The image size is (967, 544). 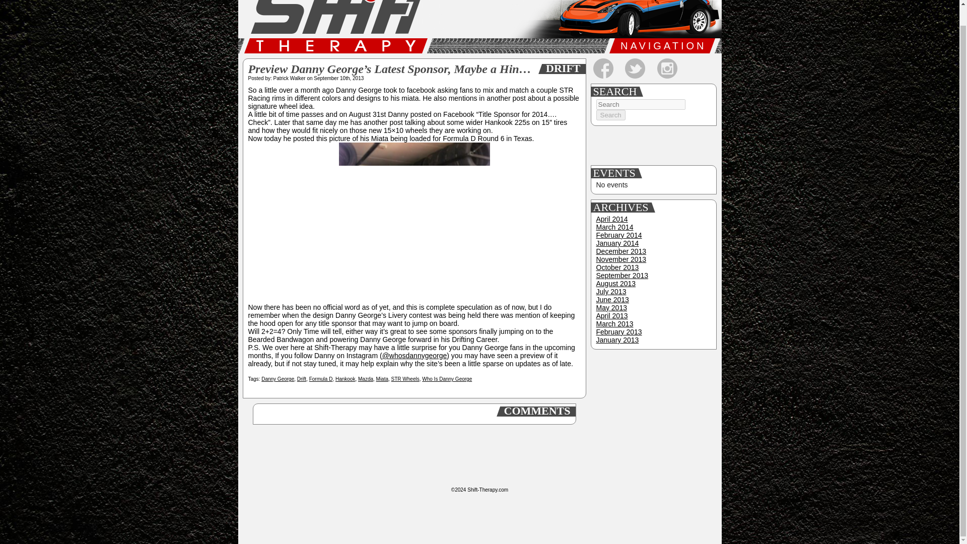 I want to click on Formula D, so click(x=321, y=379).